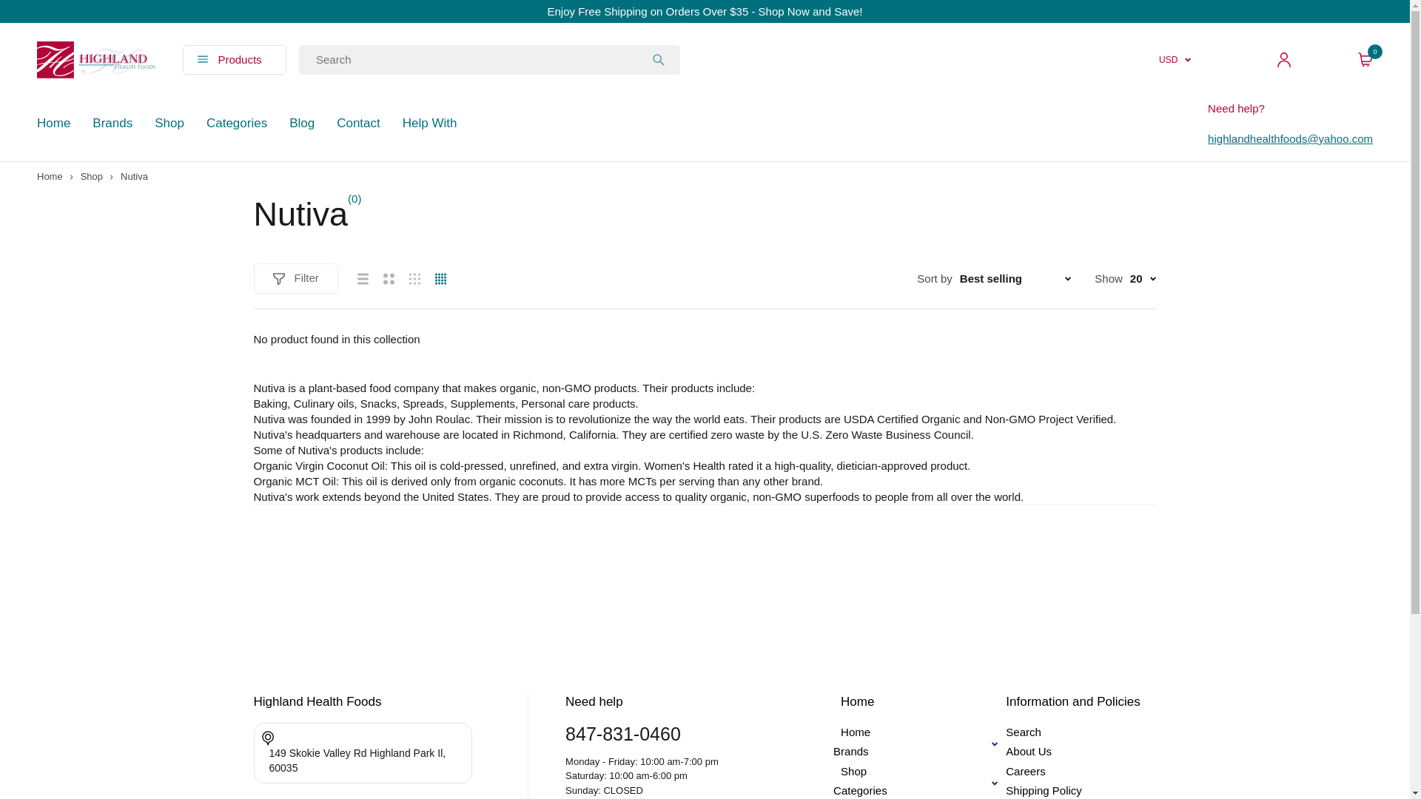  What do you see at coordinates (53, 123) in the screenshot?
I see `Home` at bounding box center [53, 123].